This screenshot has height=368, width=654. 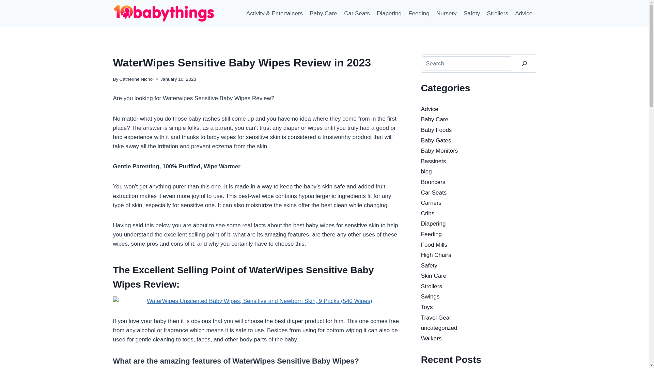 I want to click on Baby Foods, so click(x=437, y=130).